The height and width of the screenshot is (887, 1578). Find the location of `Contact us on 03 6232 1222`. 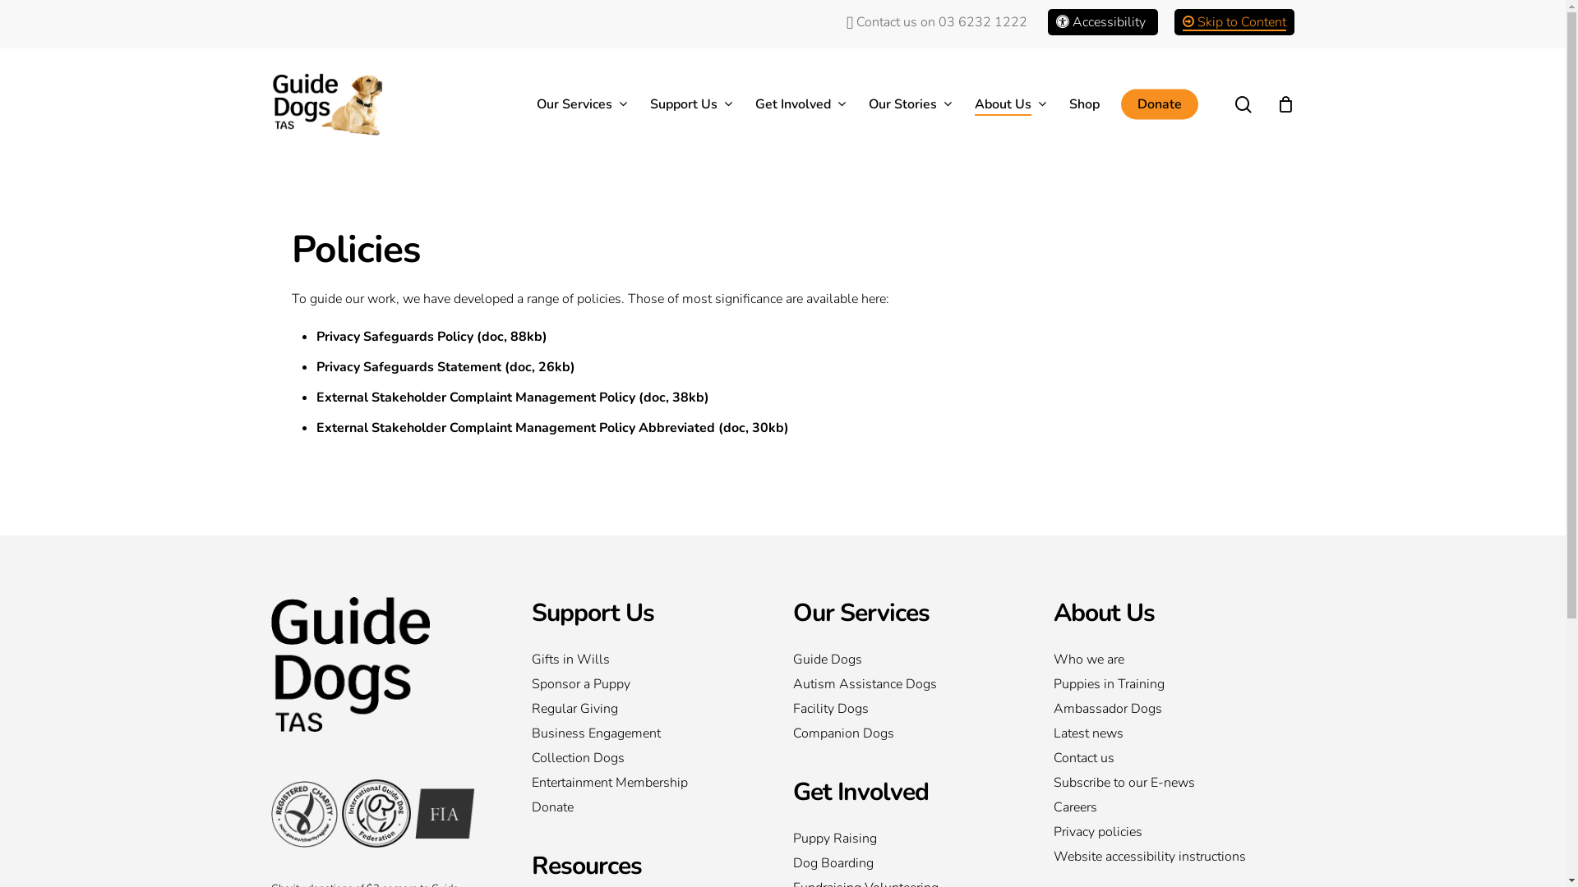

Contact us on 03 6232 1222 is located at coordinates (937, 22).